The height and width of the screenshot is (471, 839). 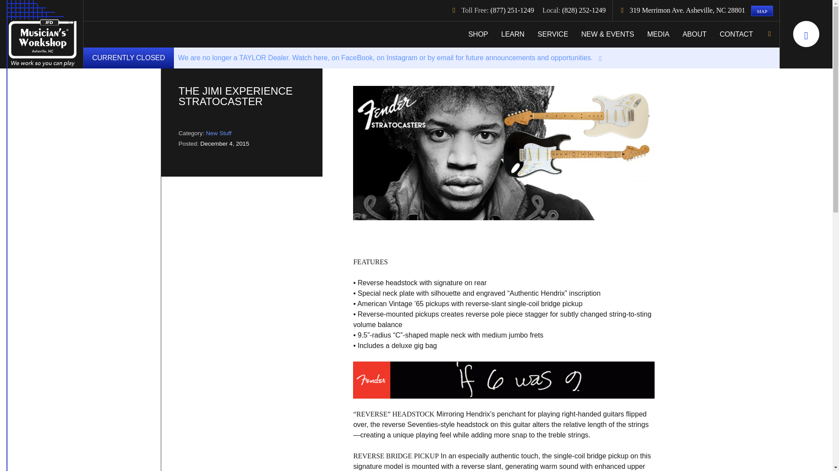 What do you see at coordinates (806, 34) in the screenshot?
I see `View your shopping cart` at bounding box center [806, 34].